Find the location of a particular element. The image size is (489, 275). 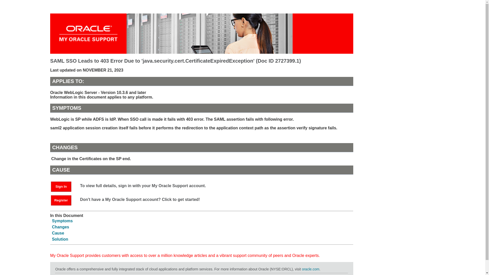

Sign In is located at coordinates (63, 186).